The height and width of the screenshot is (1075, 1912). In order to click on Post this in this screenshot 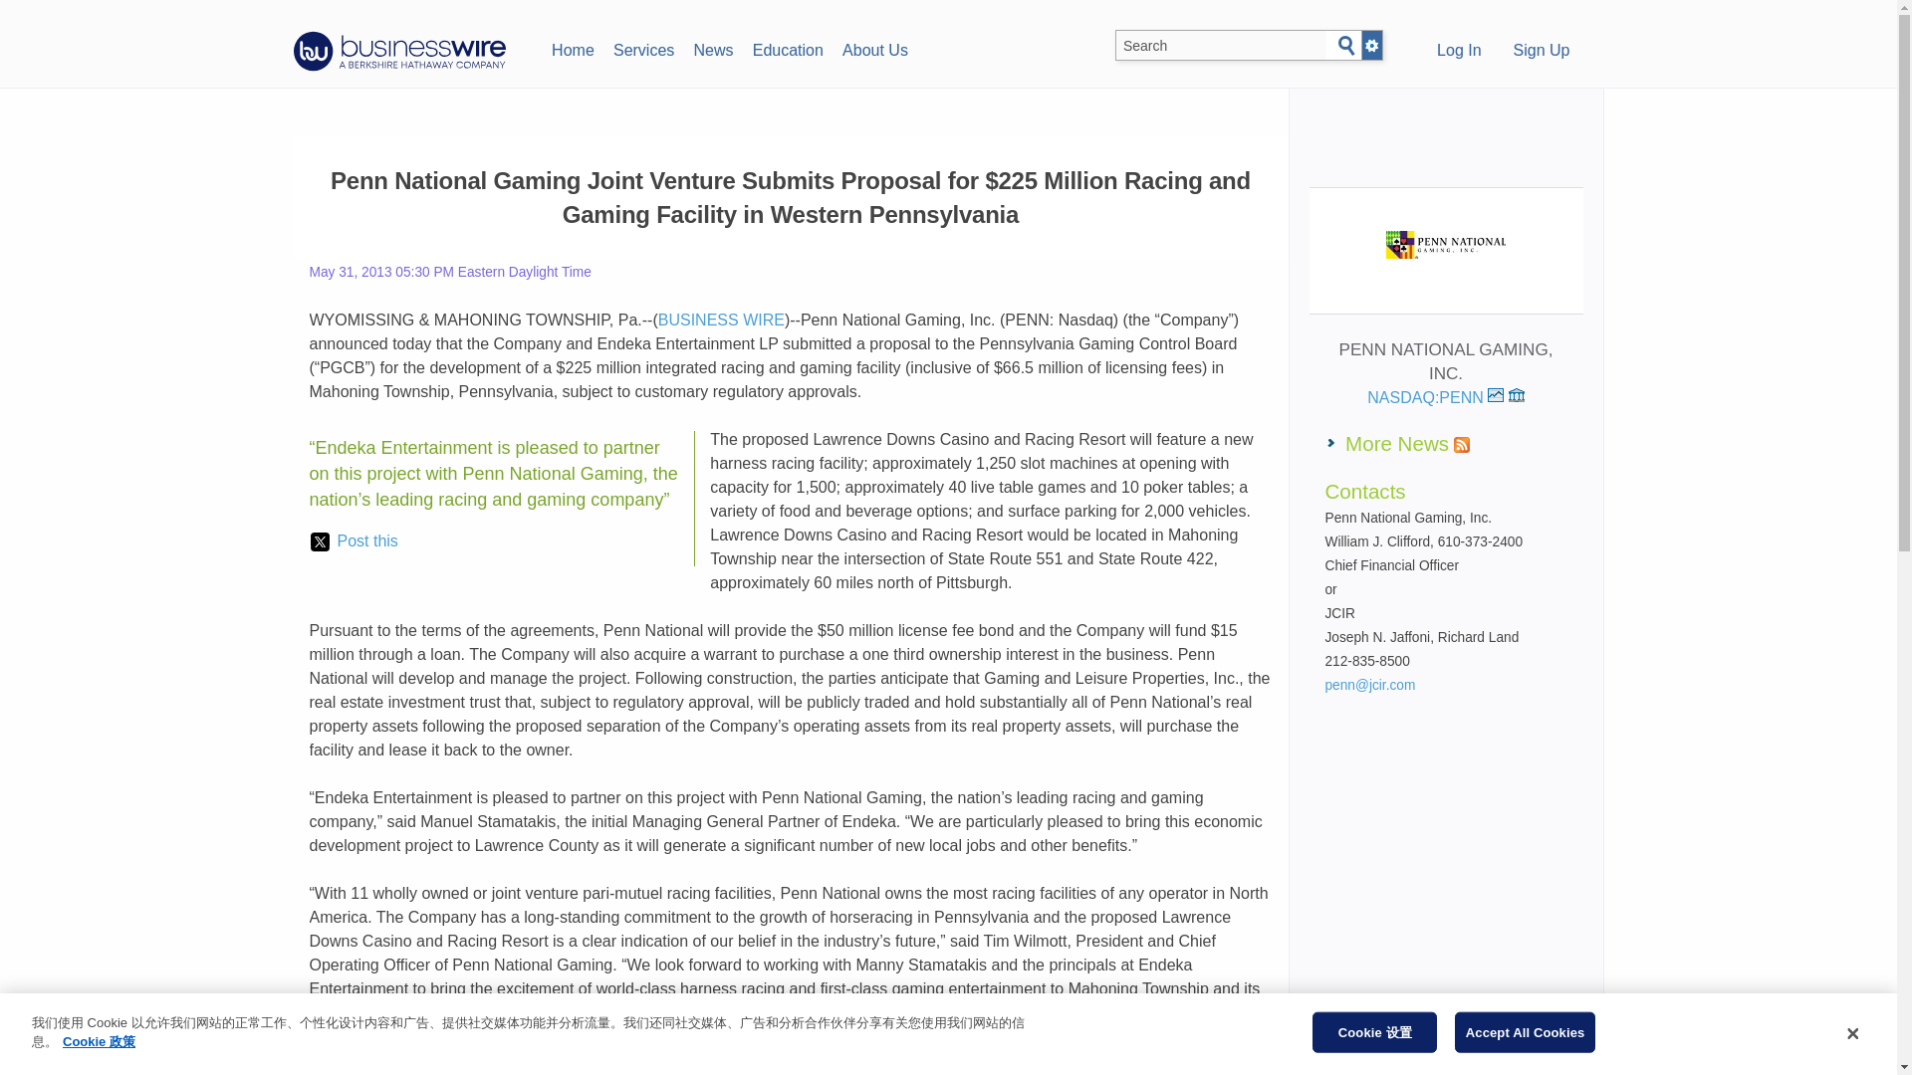, I will do `click(354, 541)`.